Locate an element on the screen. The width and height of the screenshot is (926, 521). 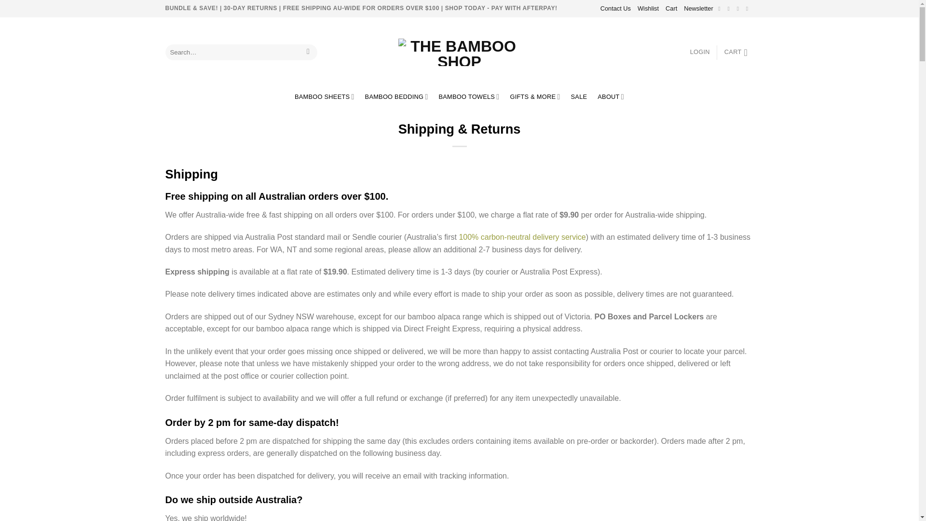
Wishlist is located at coordinates (648, 9).